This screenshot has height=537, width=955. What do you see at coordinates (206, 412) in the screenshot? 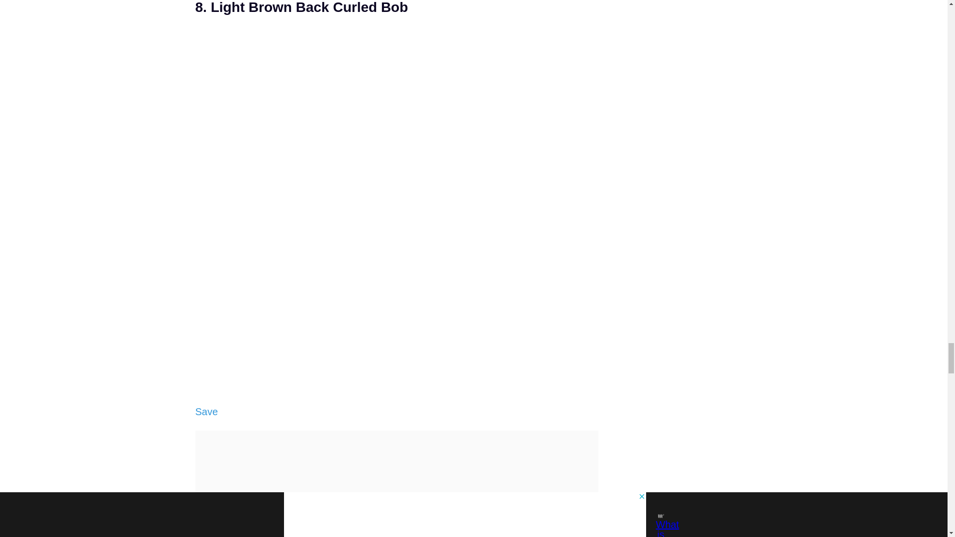
I see `Save` at bounding box center [206, 412].